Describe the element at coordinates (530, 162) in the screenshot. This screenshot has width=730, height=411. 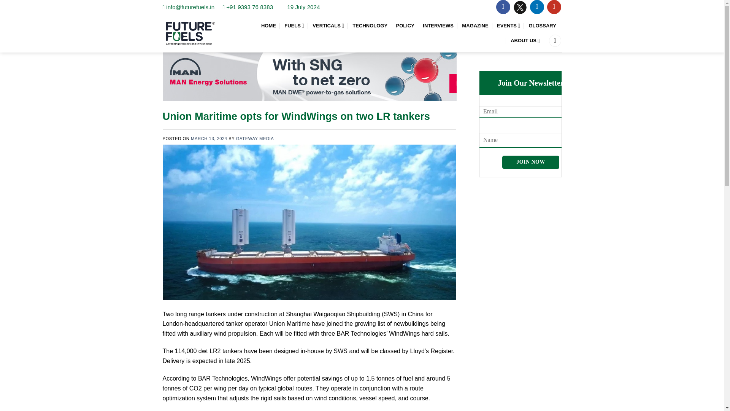
I see `Join Now` at that location.